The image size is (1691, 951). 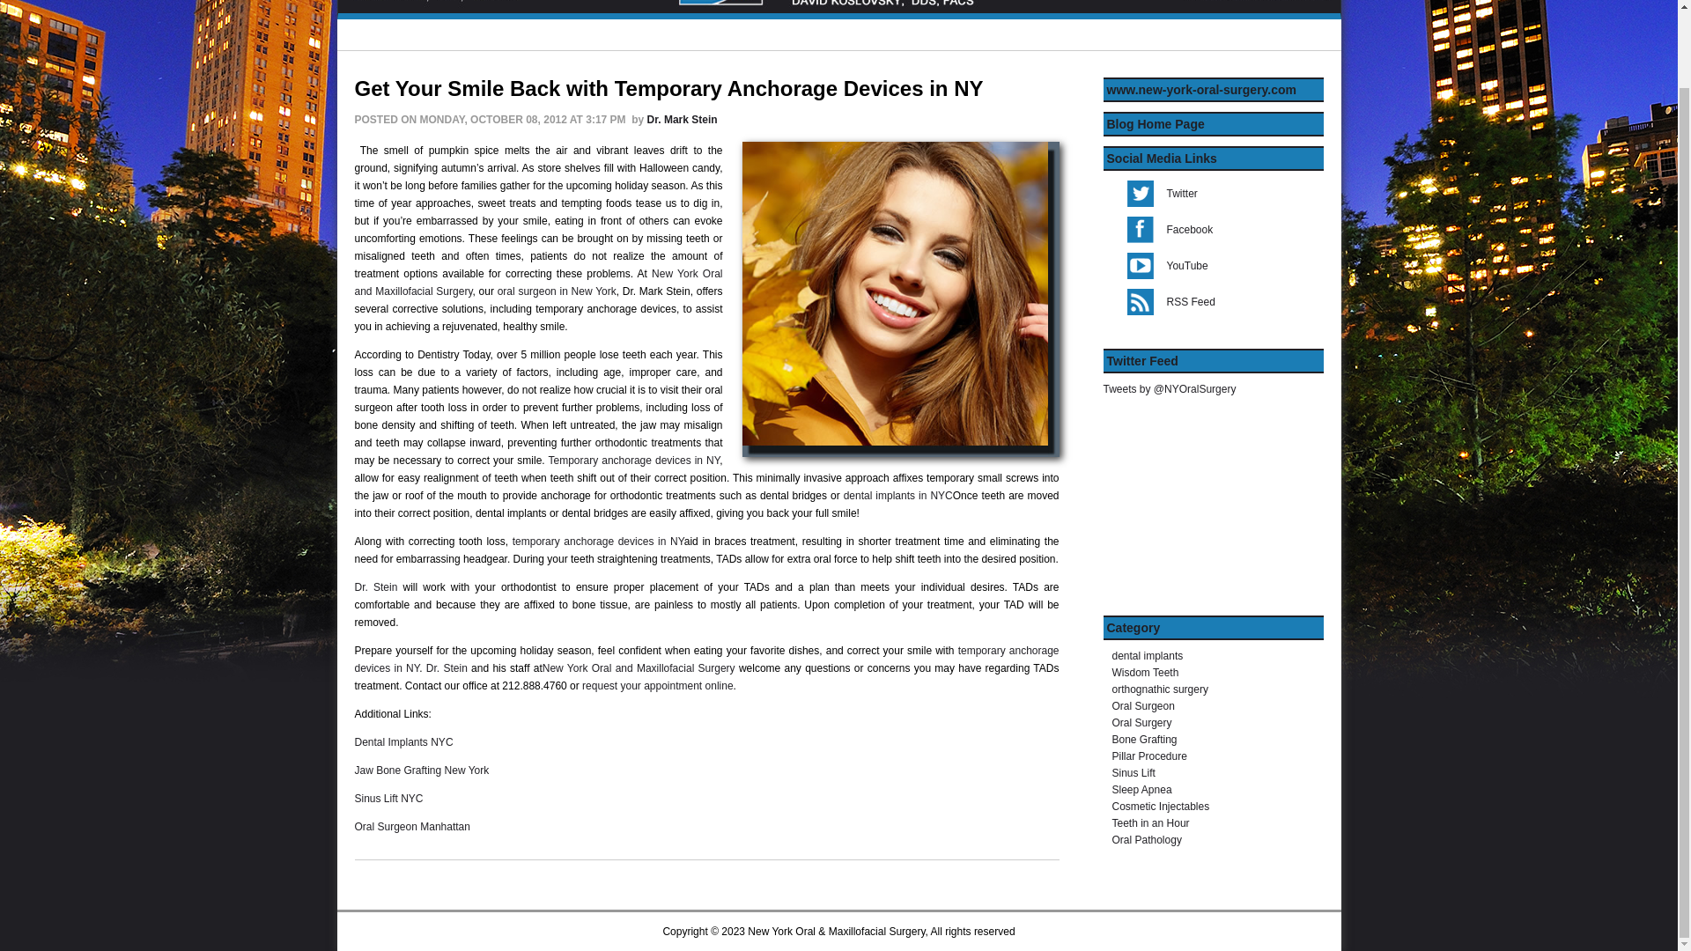 I want to click on Dr. Mark Stein, so click(x=682, y=119).